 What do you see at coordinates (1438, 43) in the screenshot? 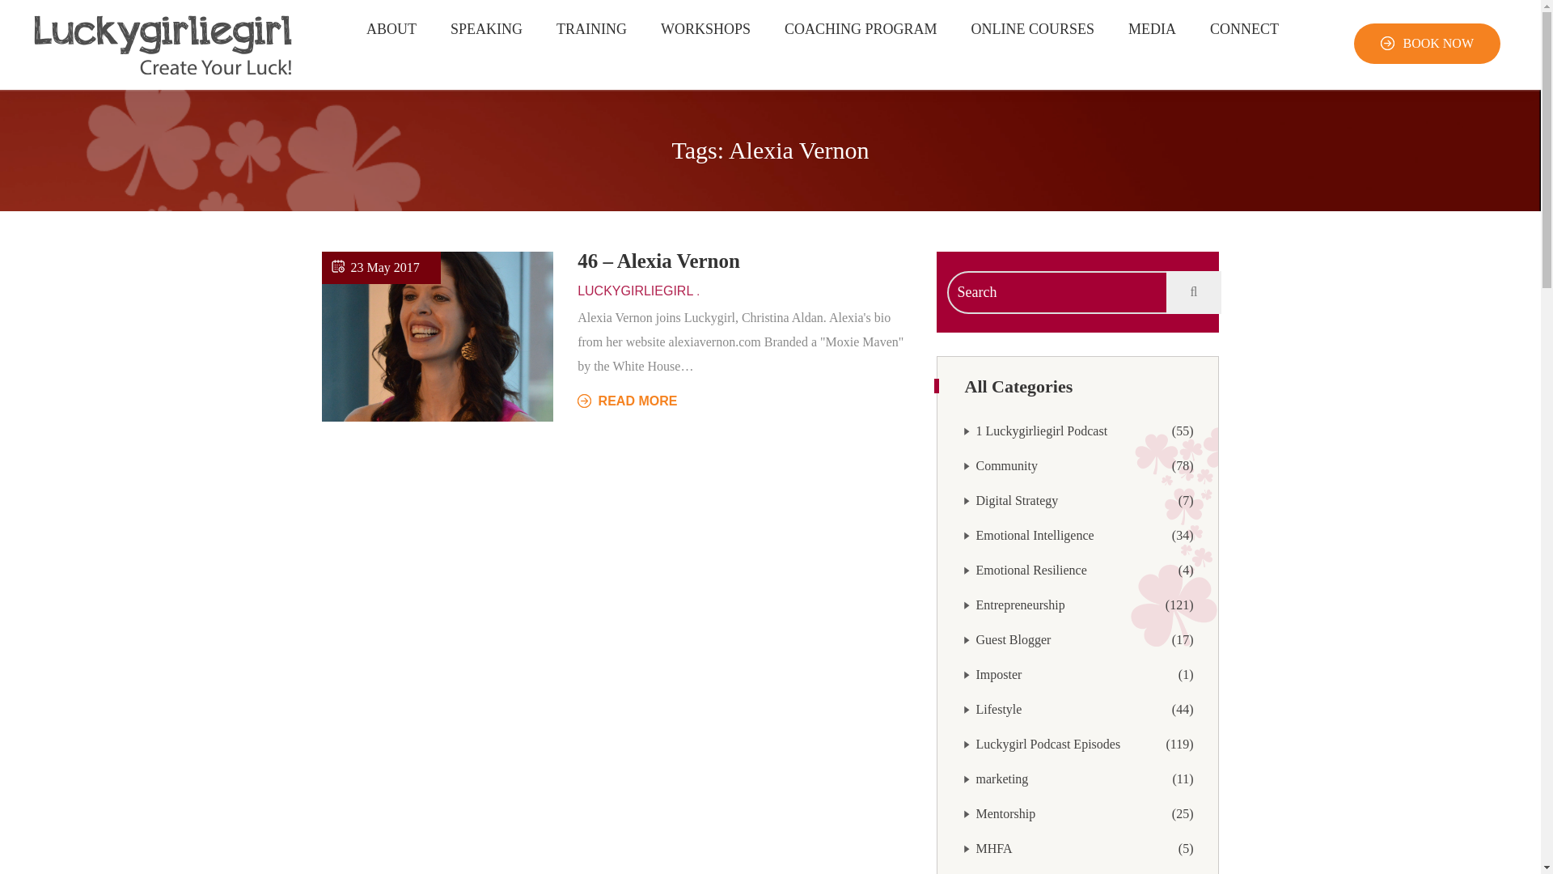
I see `ONLINE COURSES` at bounding box center [1438, 43].